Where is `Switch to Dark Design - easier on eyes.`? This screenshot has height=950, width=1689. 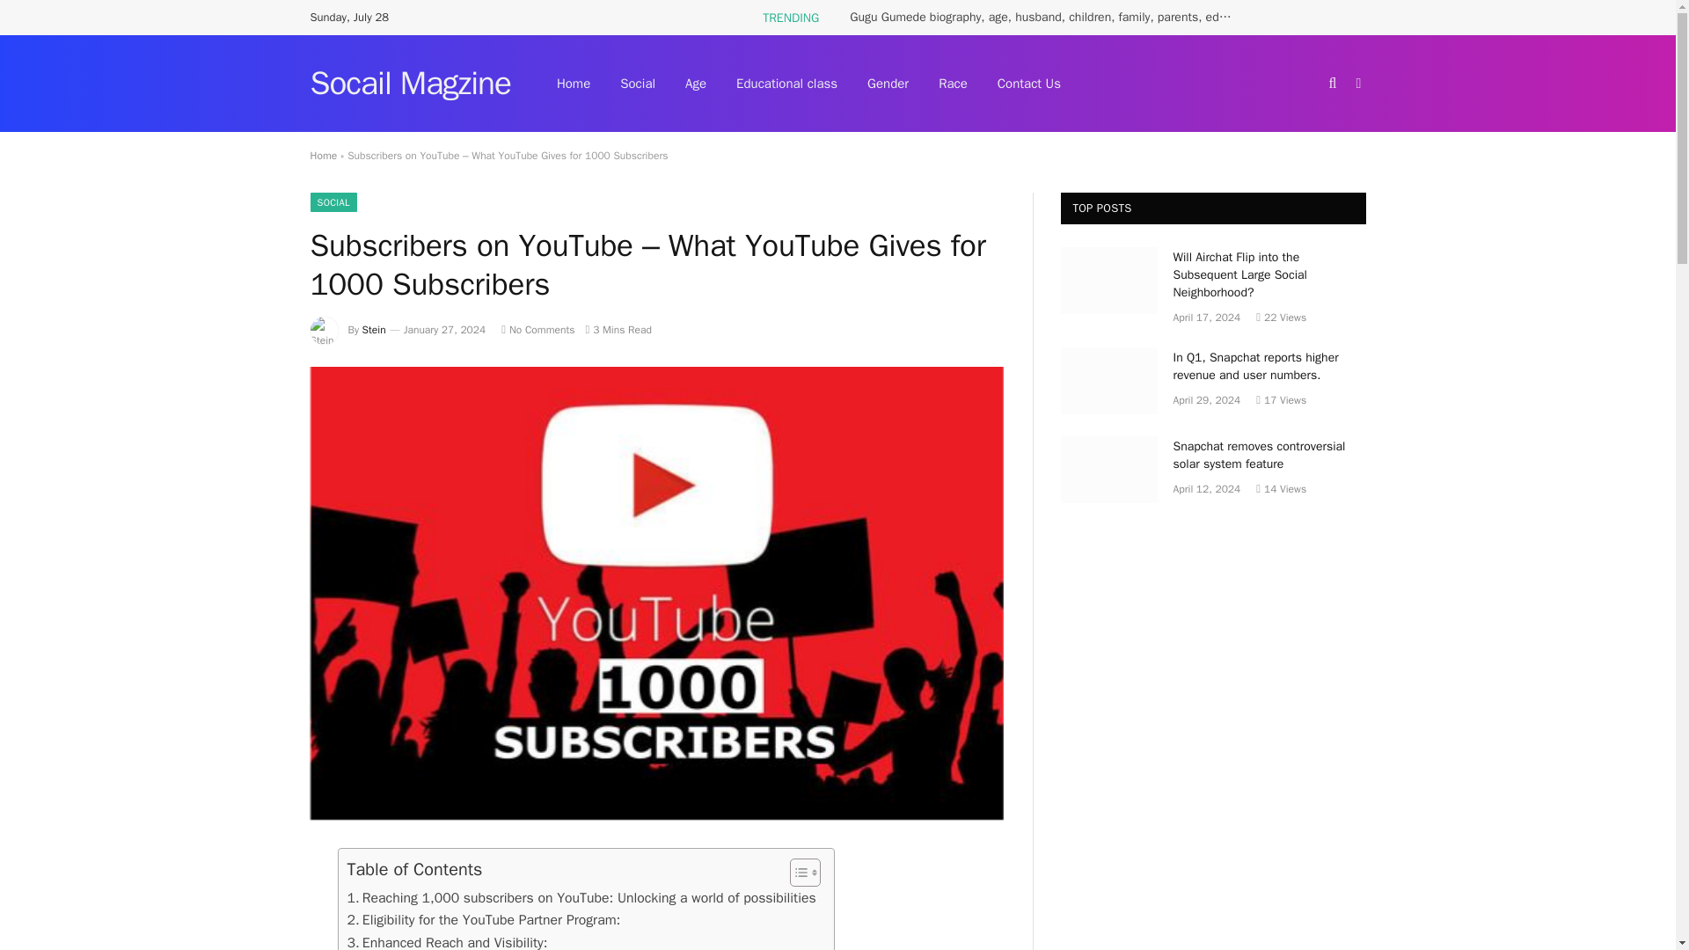 Switch to Dark Design - easier on eyes. is located at coordinates (1356, 83).